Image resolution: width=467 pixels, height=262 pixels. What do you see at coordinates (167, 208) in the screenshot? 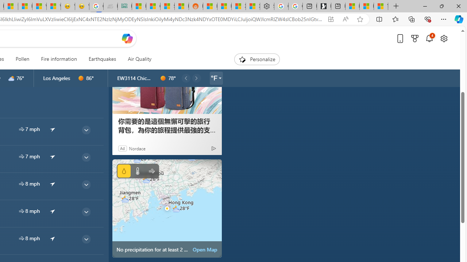
I see `static map image of vector map` at bounding box center [167, 208].